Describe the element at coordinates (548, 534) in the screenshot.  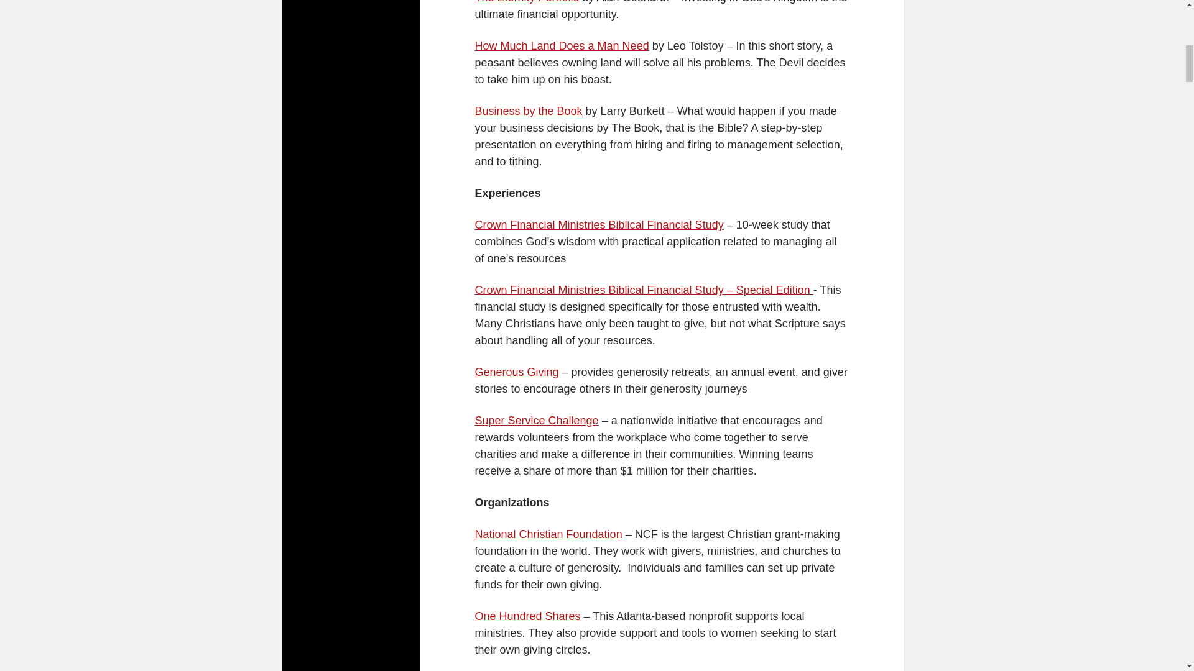
I see `National Christian Foundation` at that location.